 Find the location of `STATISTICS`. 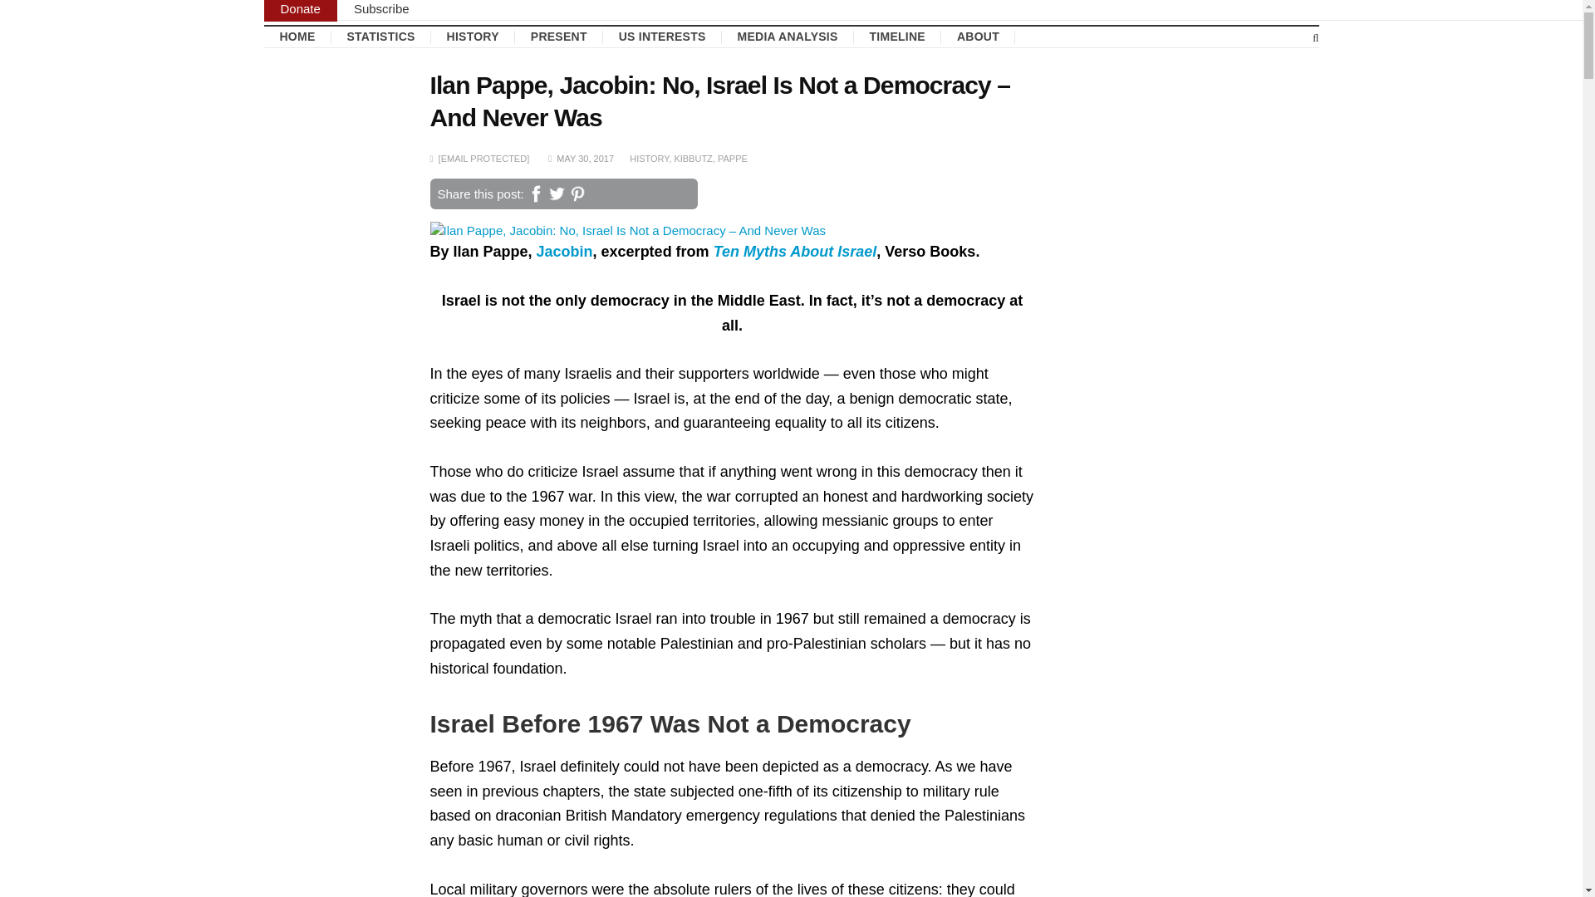

STATISTICS is located at coordinates (380, 37).